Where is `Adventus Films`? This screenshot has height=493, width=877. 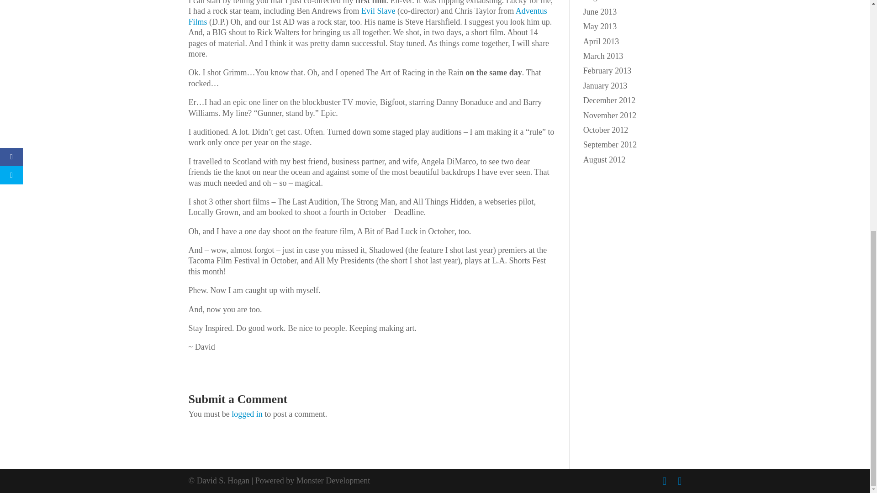 Adventus Films is located at coordinates (367, 16).